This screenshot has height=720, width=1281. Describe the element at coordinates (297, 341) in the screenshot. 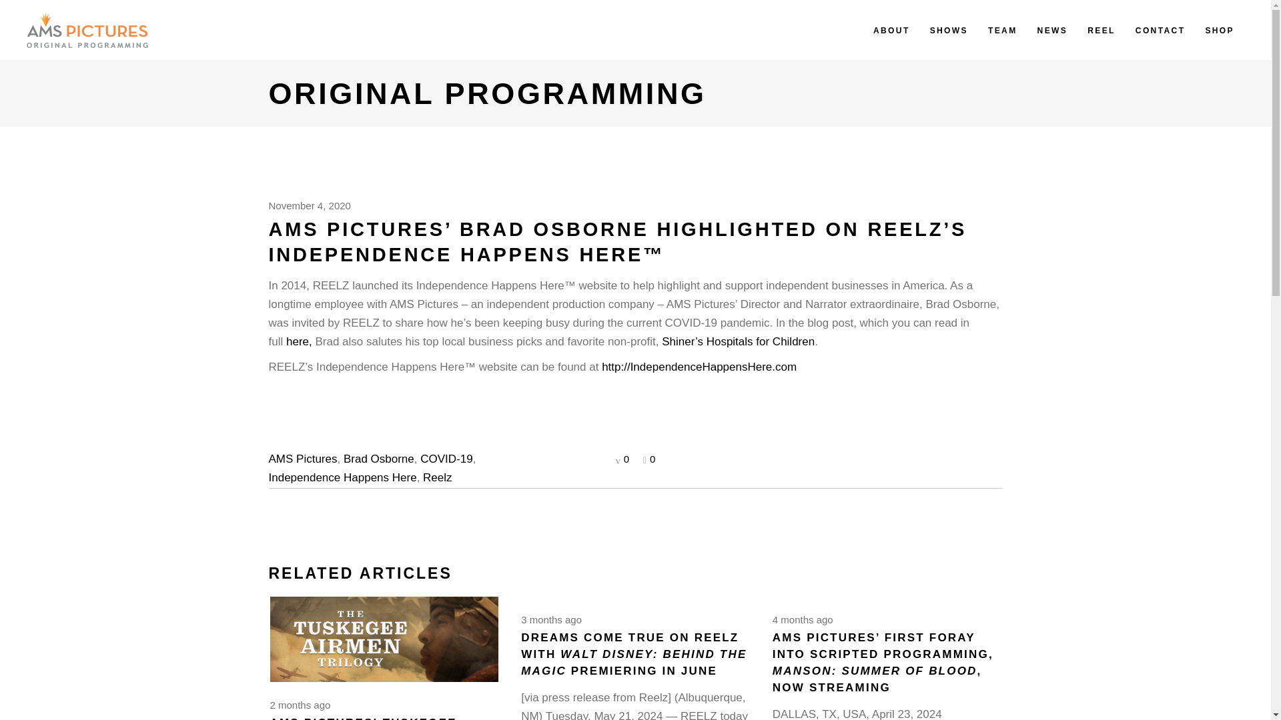

I see `here` at that location.